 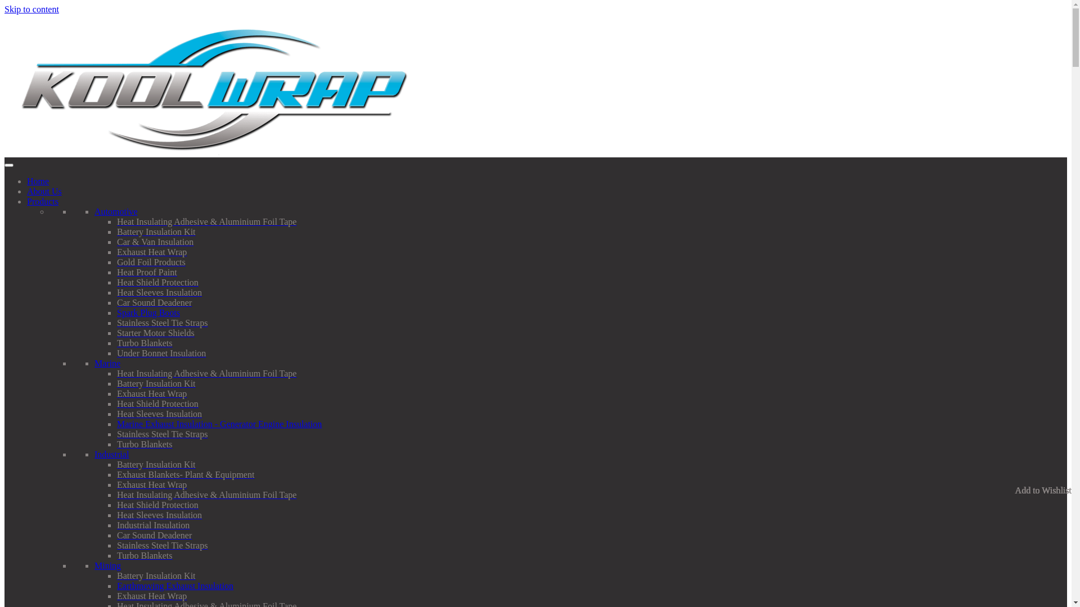 What do you see at coordinates (153, 525) in the screenshot?
I see `Industrial Insulation` at bounding box center [153, 525].